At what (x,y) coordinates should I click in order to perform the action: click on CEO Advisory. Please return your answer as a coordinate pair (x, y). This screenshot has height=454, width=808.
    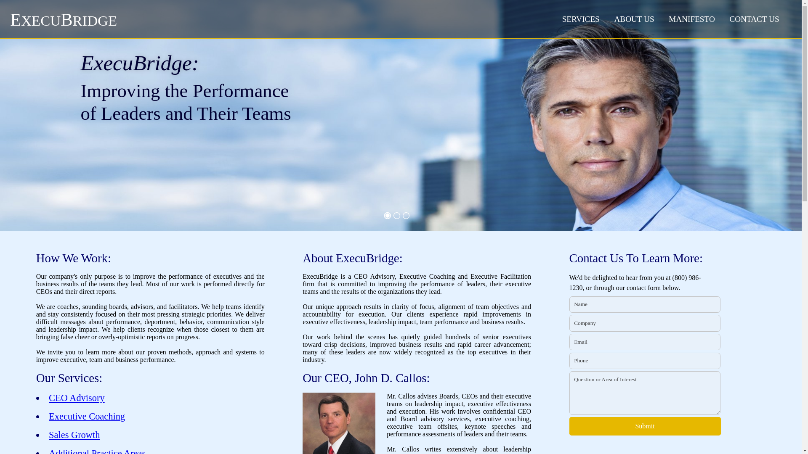
    Looking at the image, I should click on (77, 398).